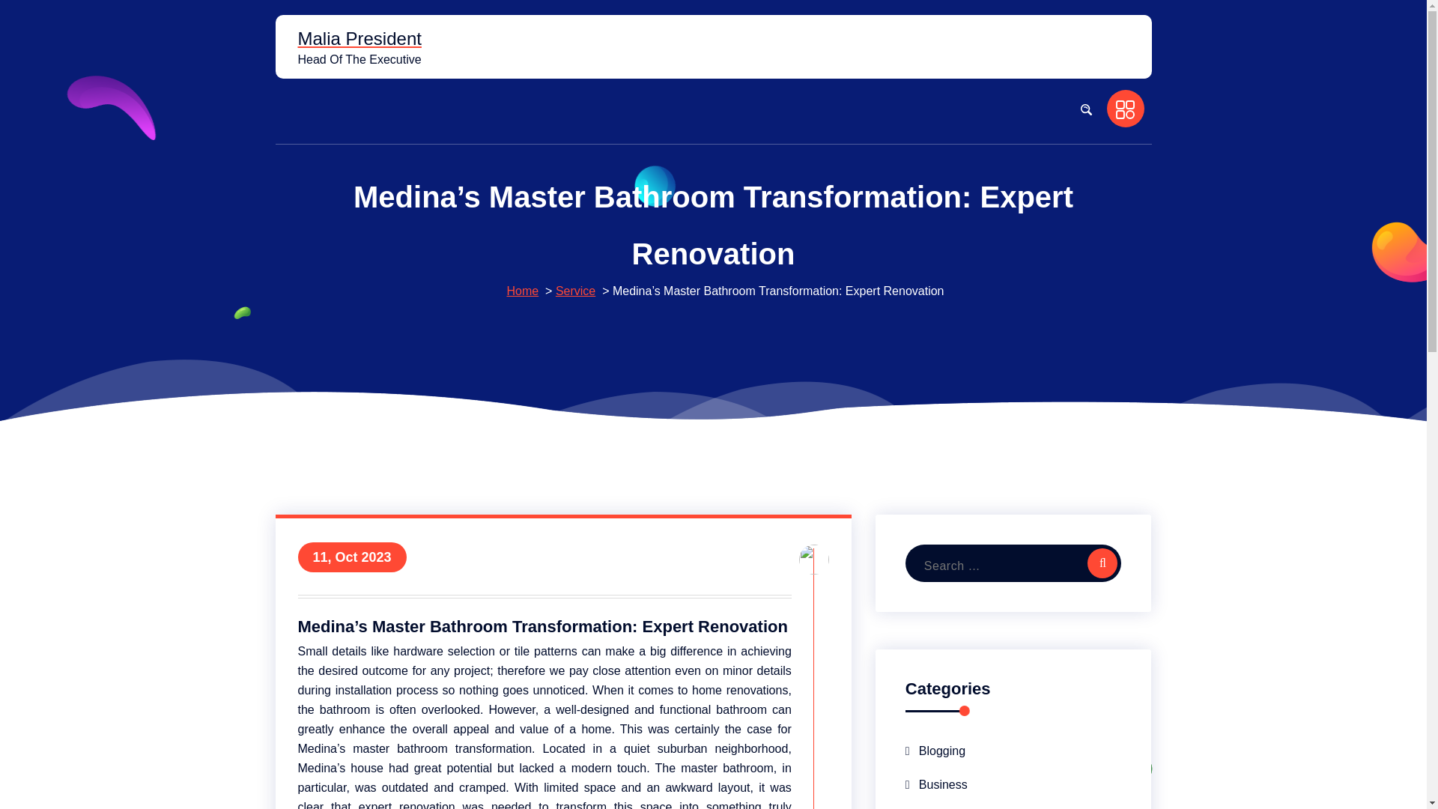 The width and height of the screenshot is (1438, 809). I want to click on Service, so click(575, 291).